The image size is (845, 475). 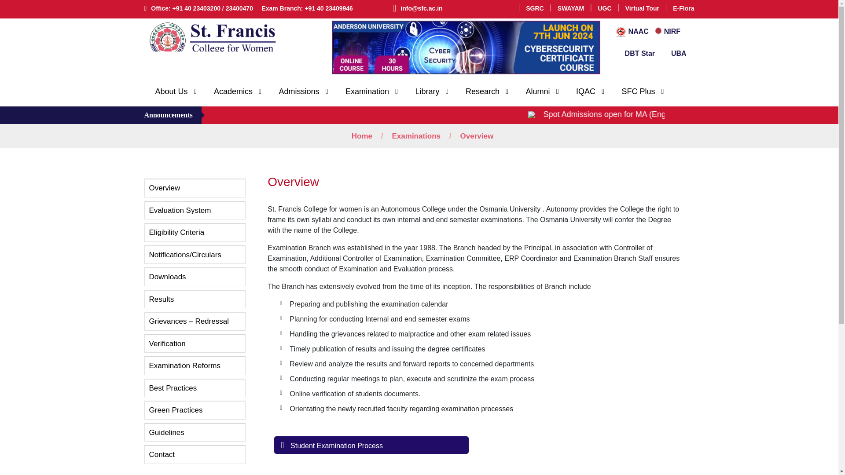 What do you see at coordinates (674, 53) in the screenshot?
I see `UBA` at bounding box center [674, 53].